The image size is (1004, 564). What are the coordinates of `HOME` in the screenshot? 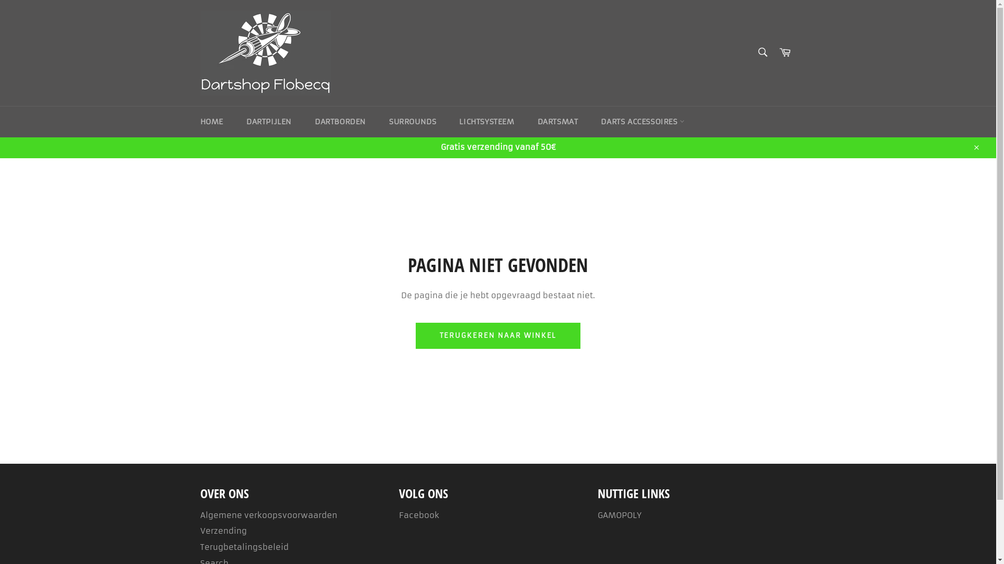 It's located at (211, 122).